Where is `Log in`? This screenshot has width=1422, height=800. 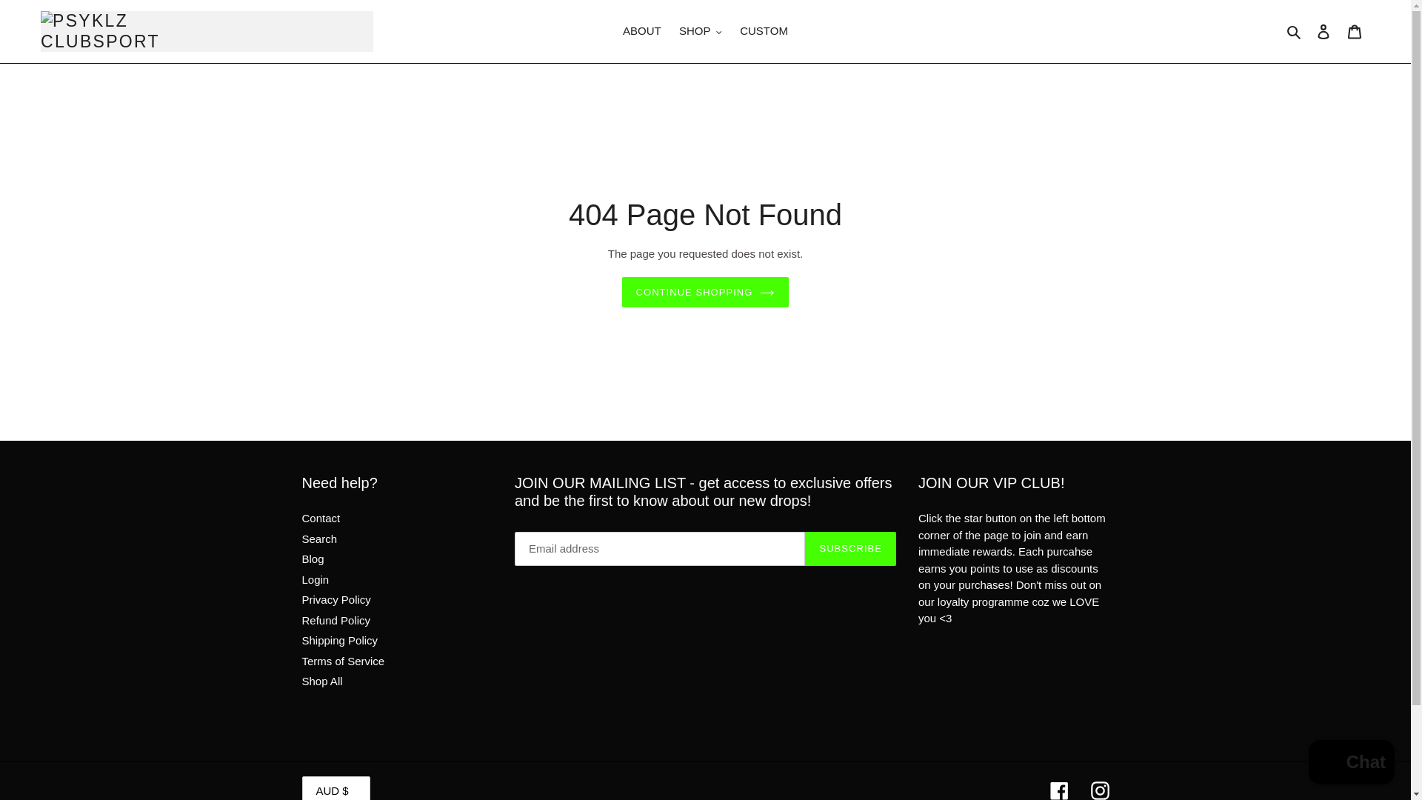 Log in is located at coordinates (1323, 31).